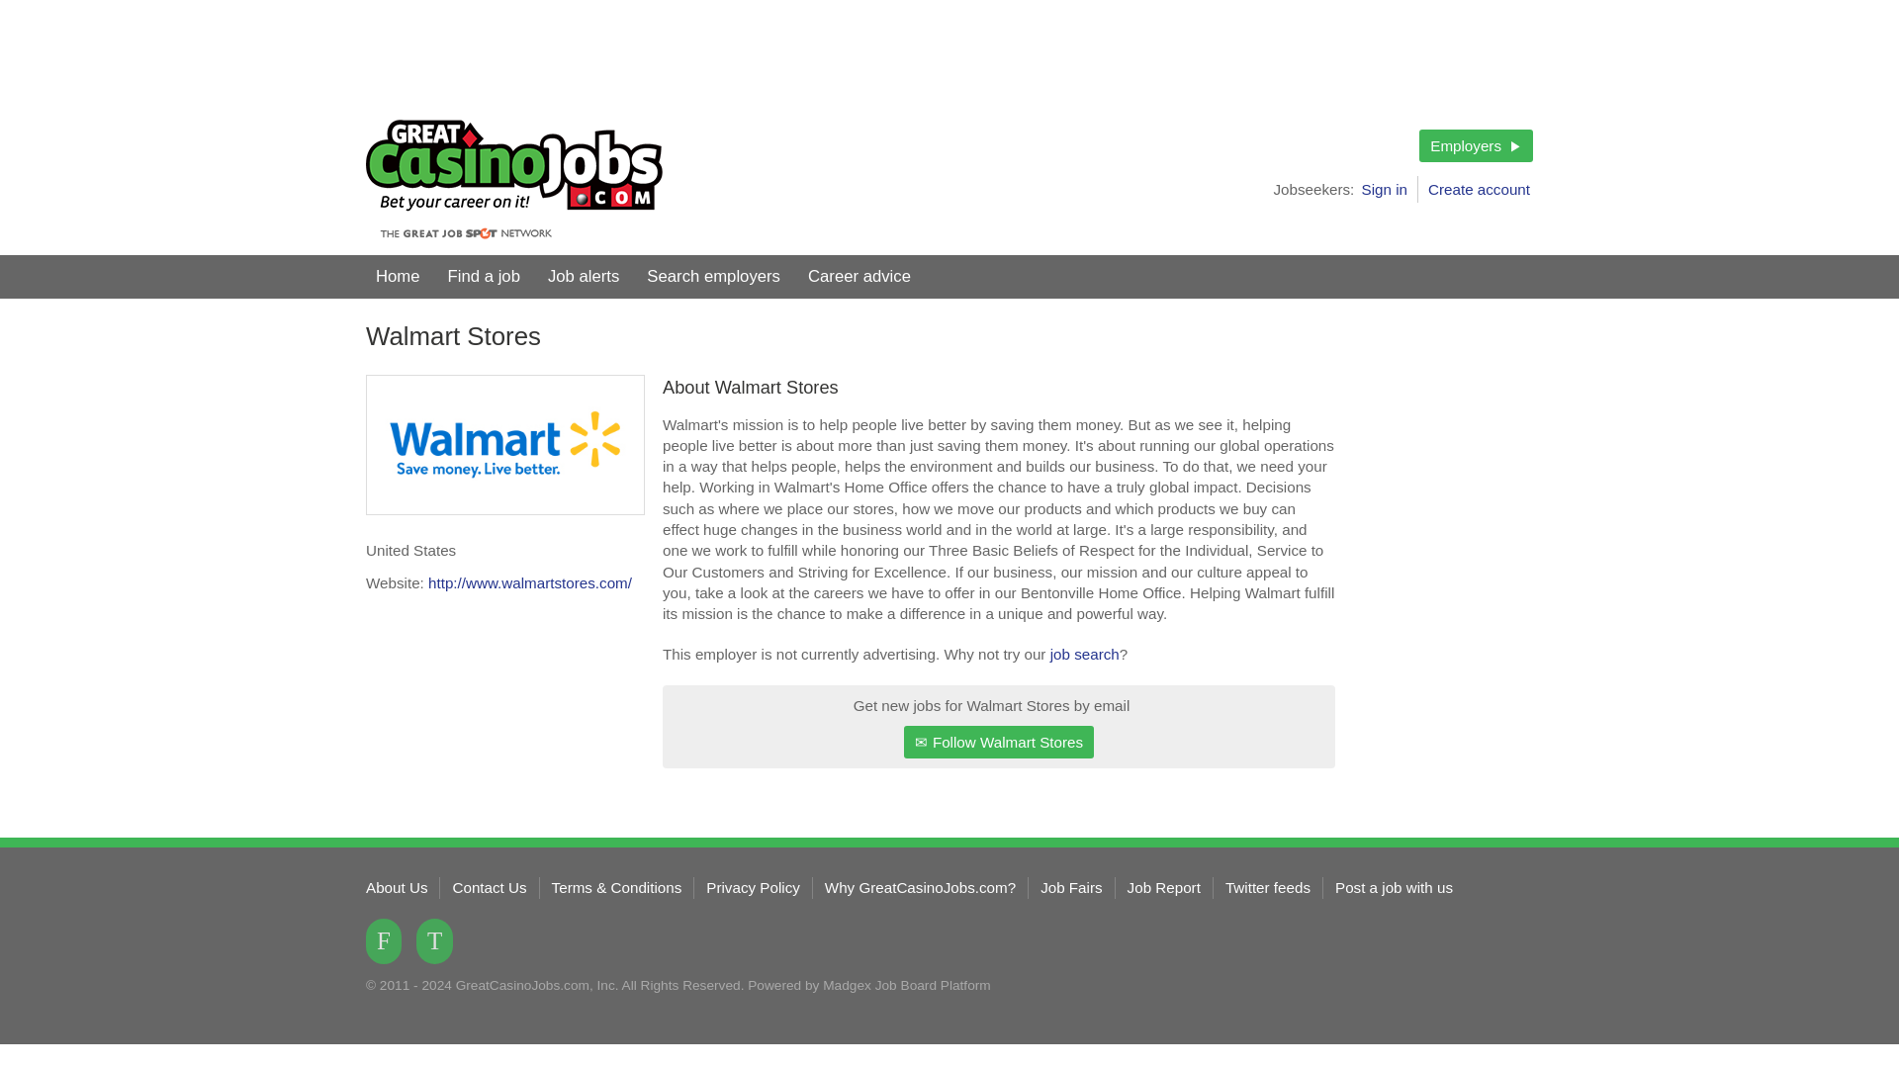  I want to click on GreatCasinoJobs.com, so click(514, 180).